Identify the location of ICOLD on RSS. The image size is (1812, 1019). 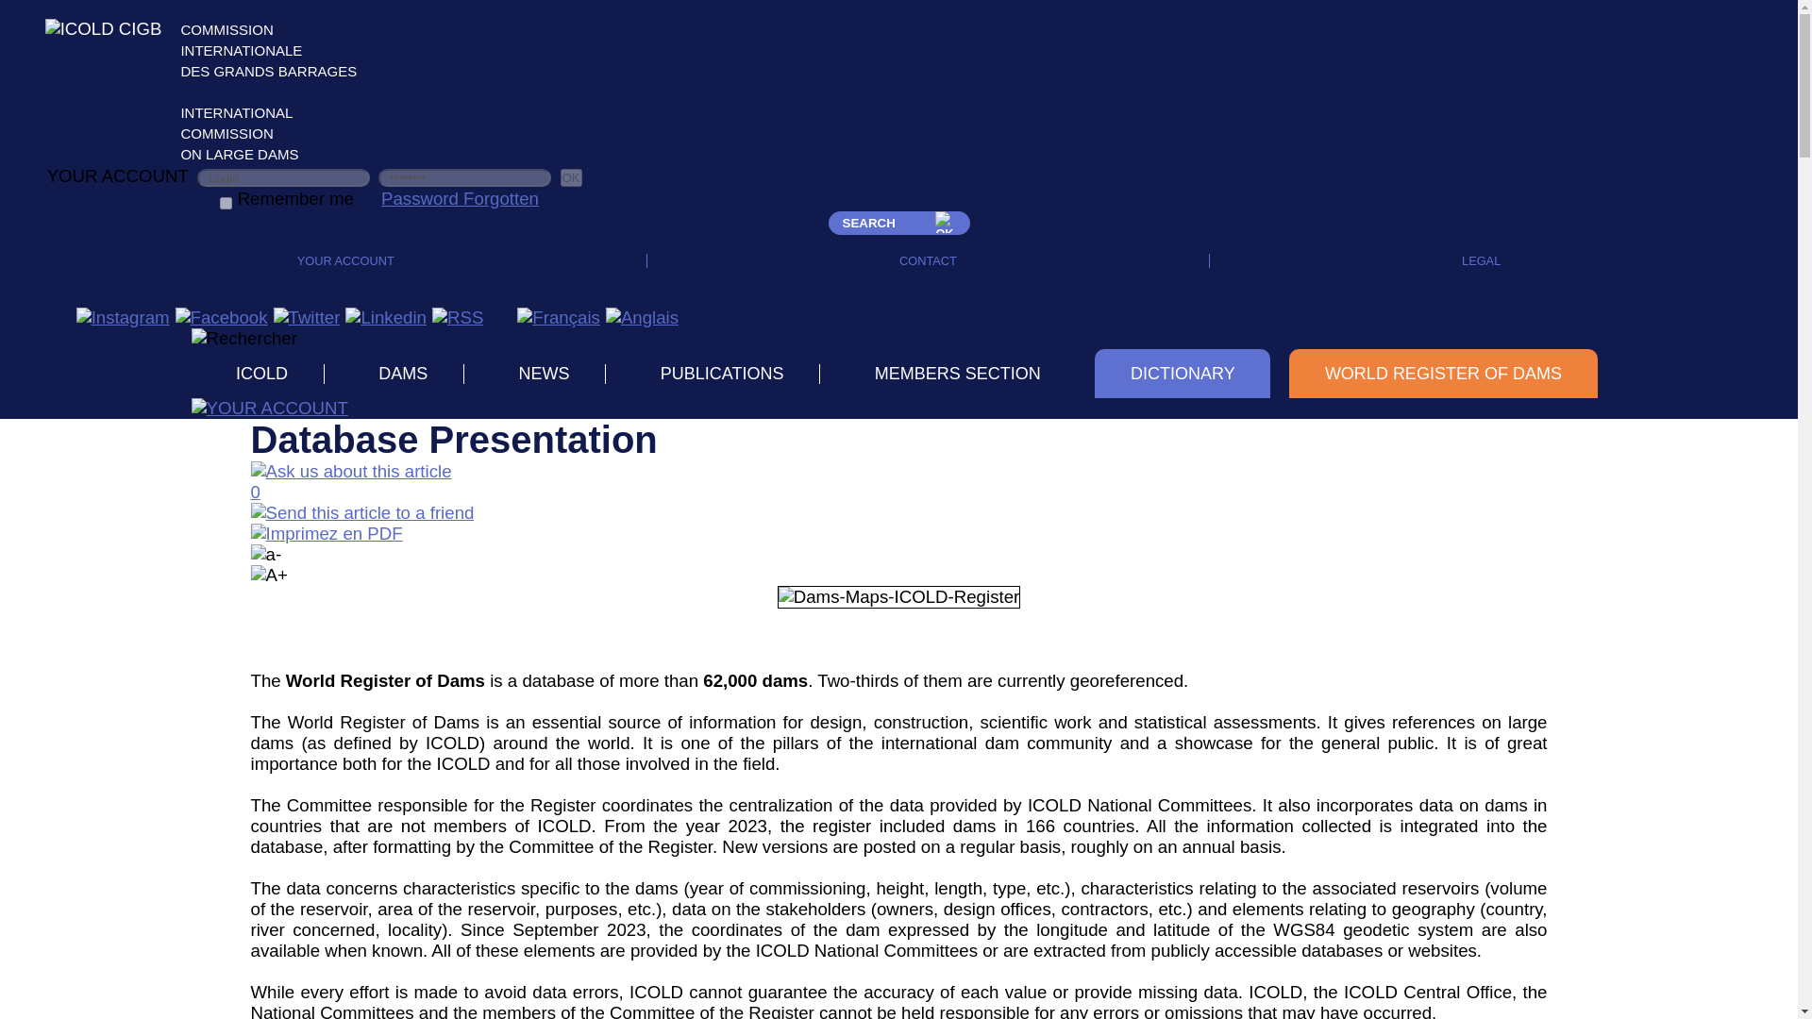
(458, 317).